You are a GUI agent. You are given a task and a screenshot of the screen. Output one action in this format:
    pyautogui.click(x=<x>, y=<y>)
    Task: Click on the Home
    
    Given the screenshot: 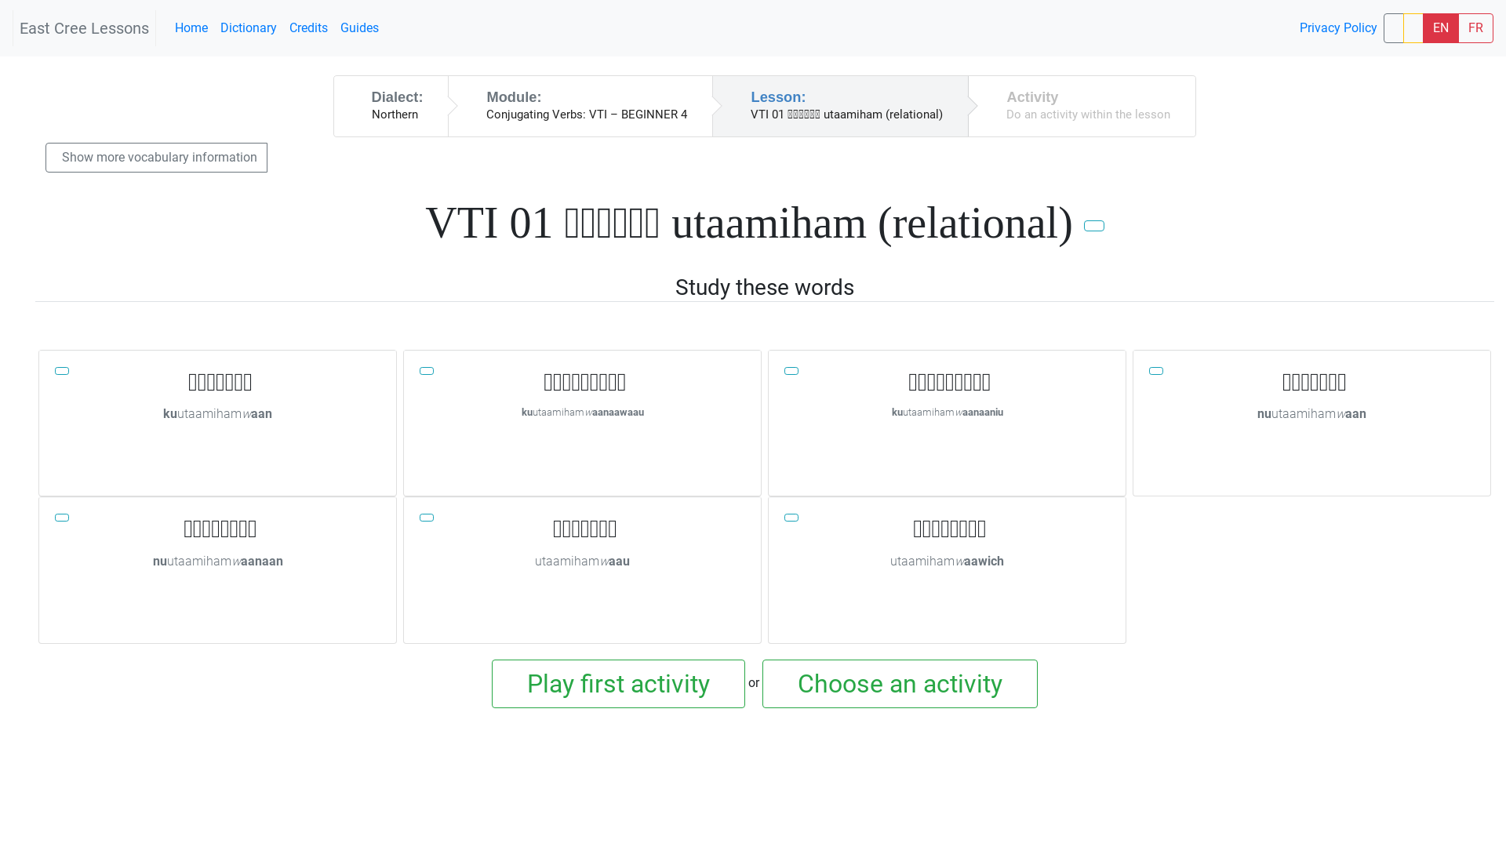 What is the action you would take?
    pyautogui.click(x=191, y=28)
    